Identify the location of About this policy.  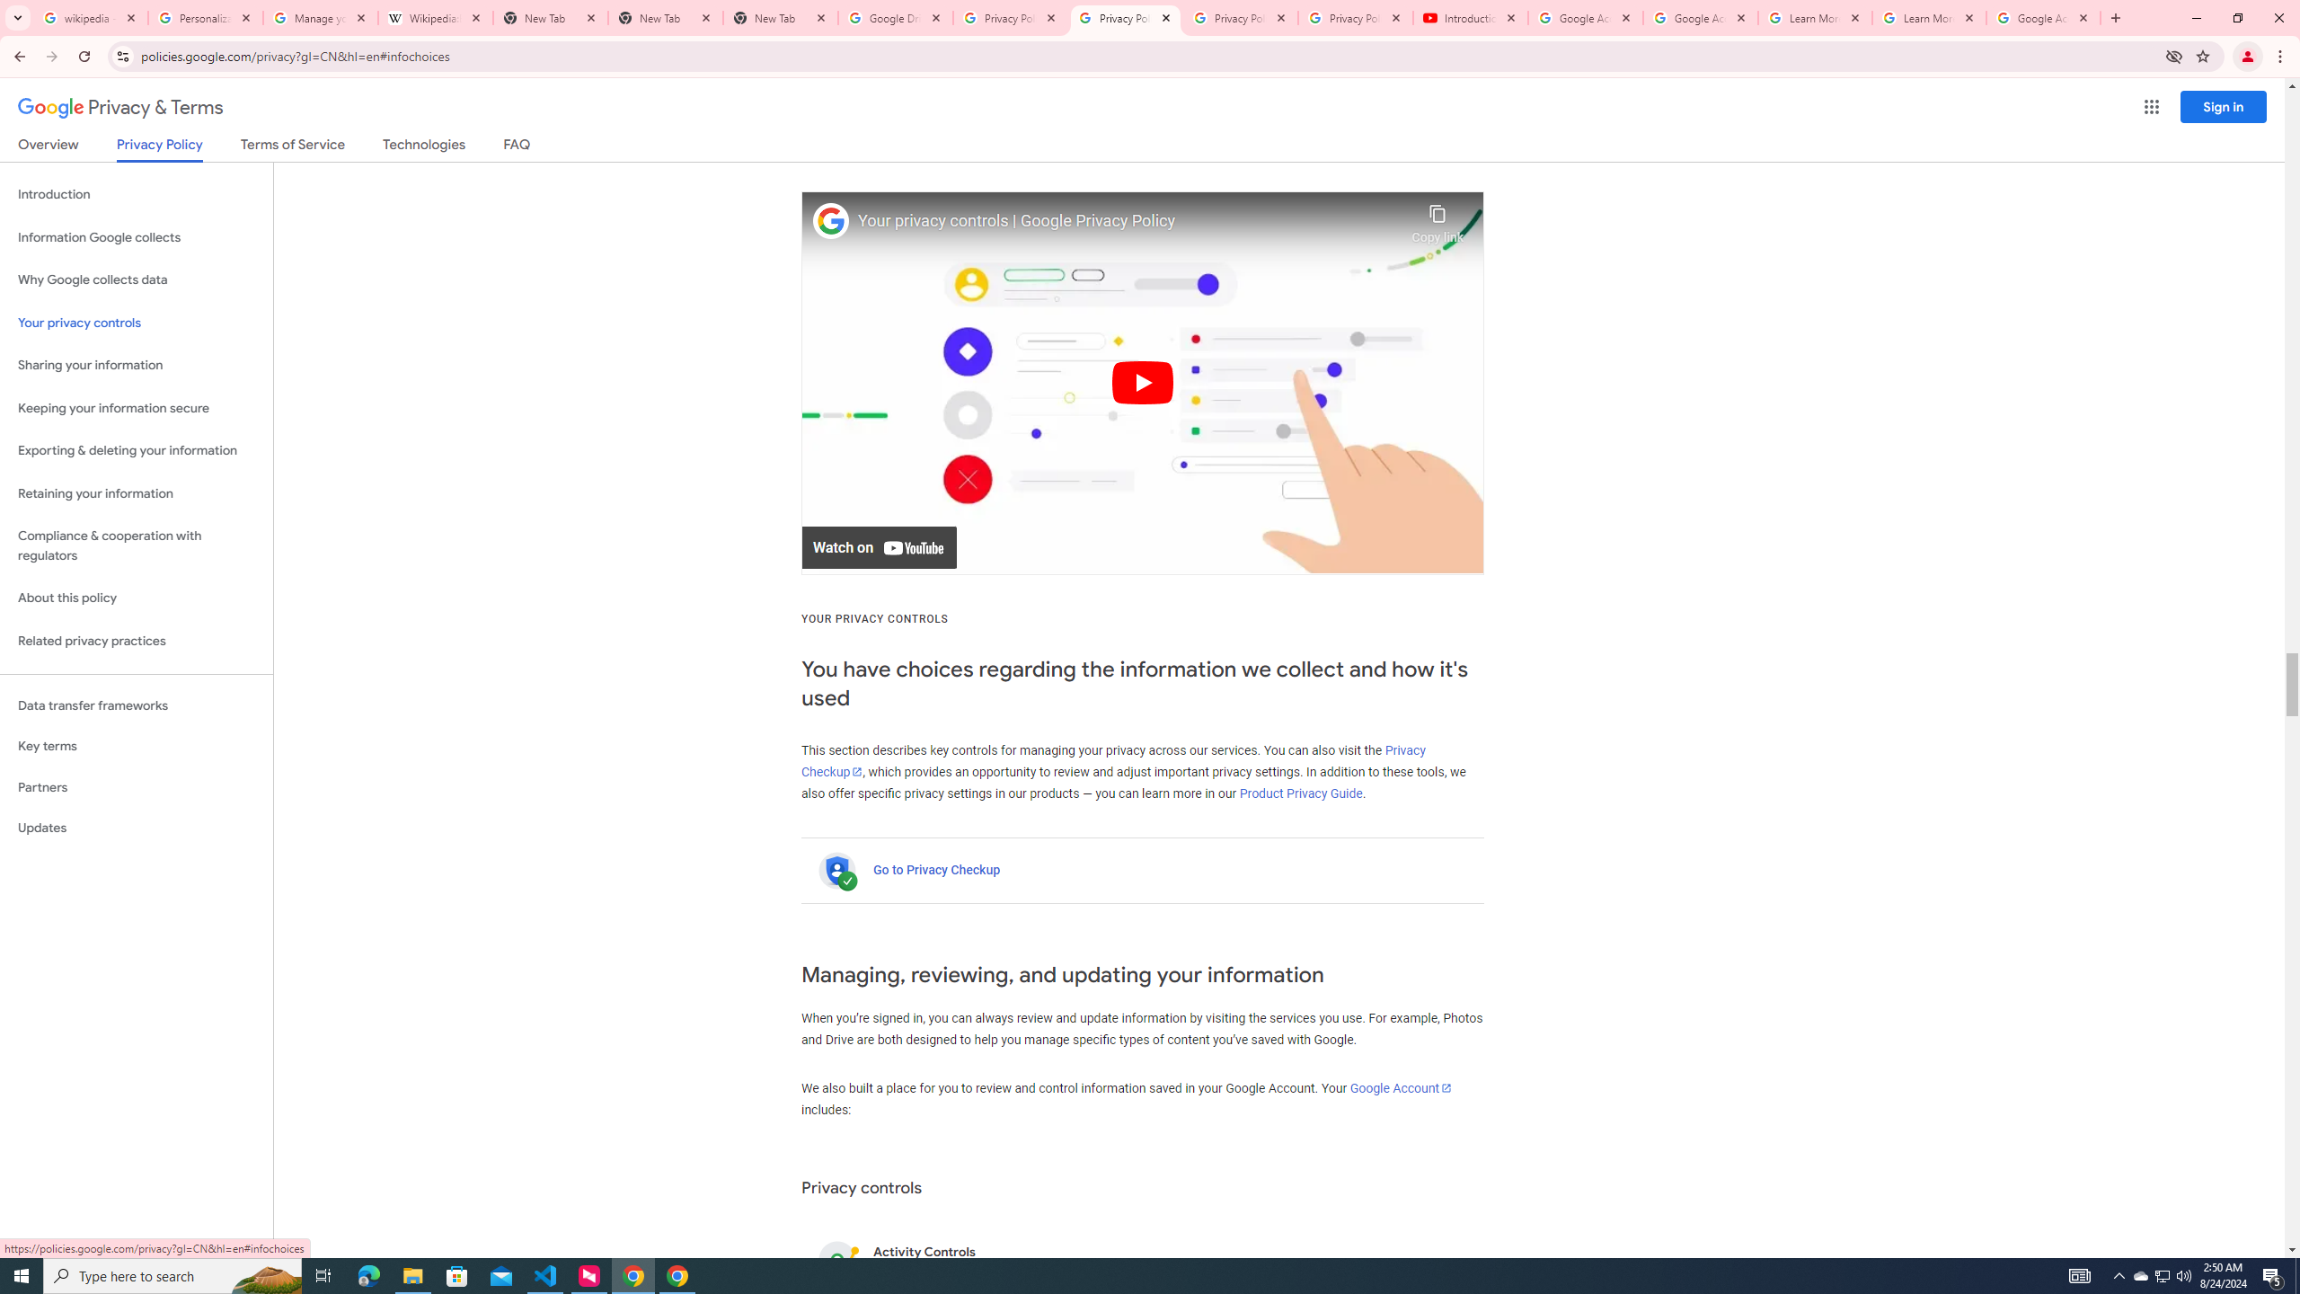
(137, 598).